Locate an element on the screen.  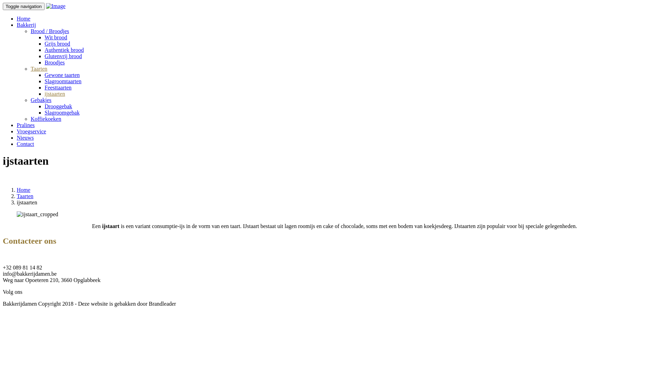
Wit brood is located at coordinates (56, 38).